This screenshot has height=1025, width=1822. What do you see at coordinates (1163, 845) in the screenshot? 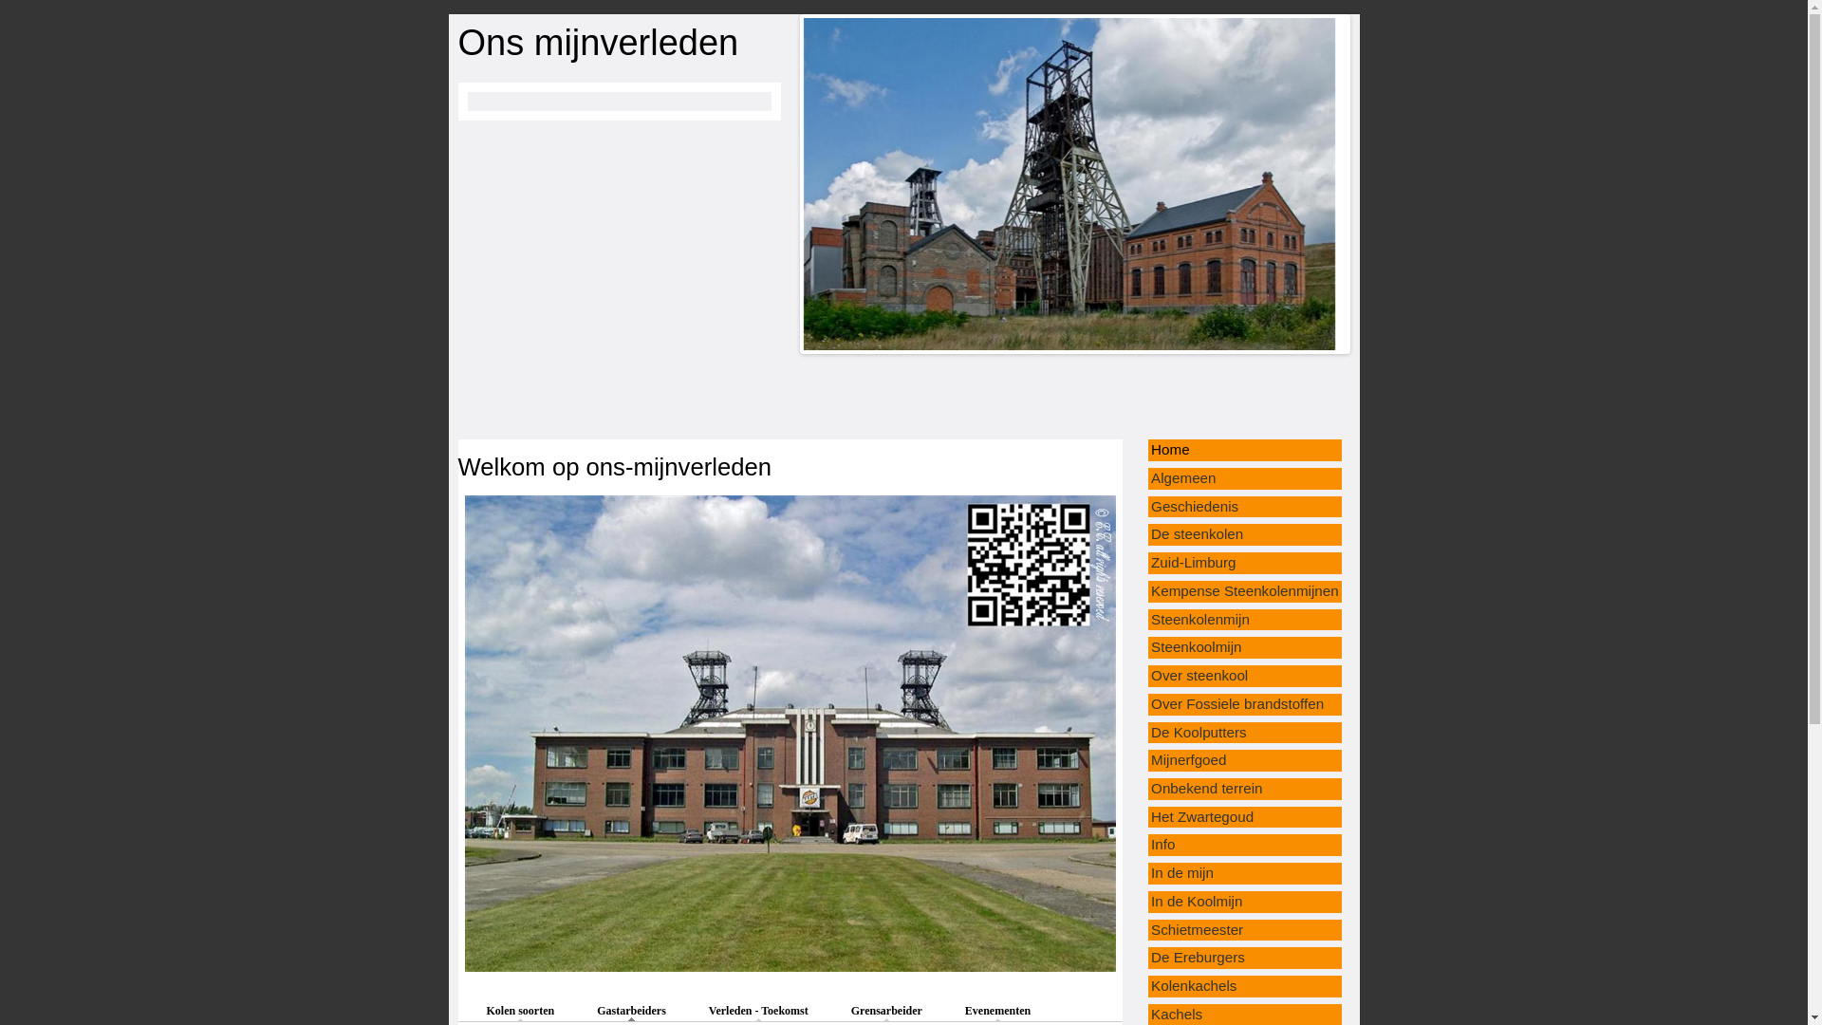
I see `Info` at bounding box center [1163, 845].